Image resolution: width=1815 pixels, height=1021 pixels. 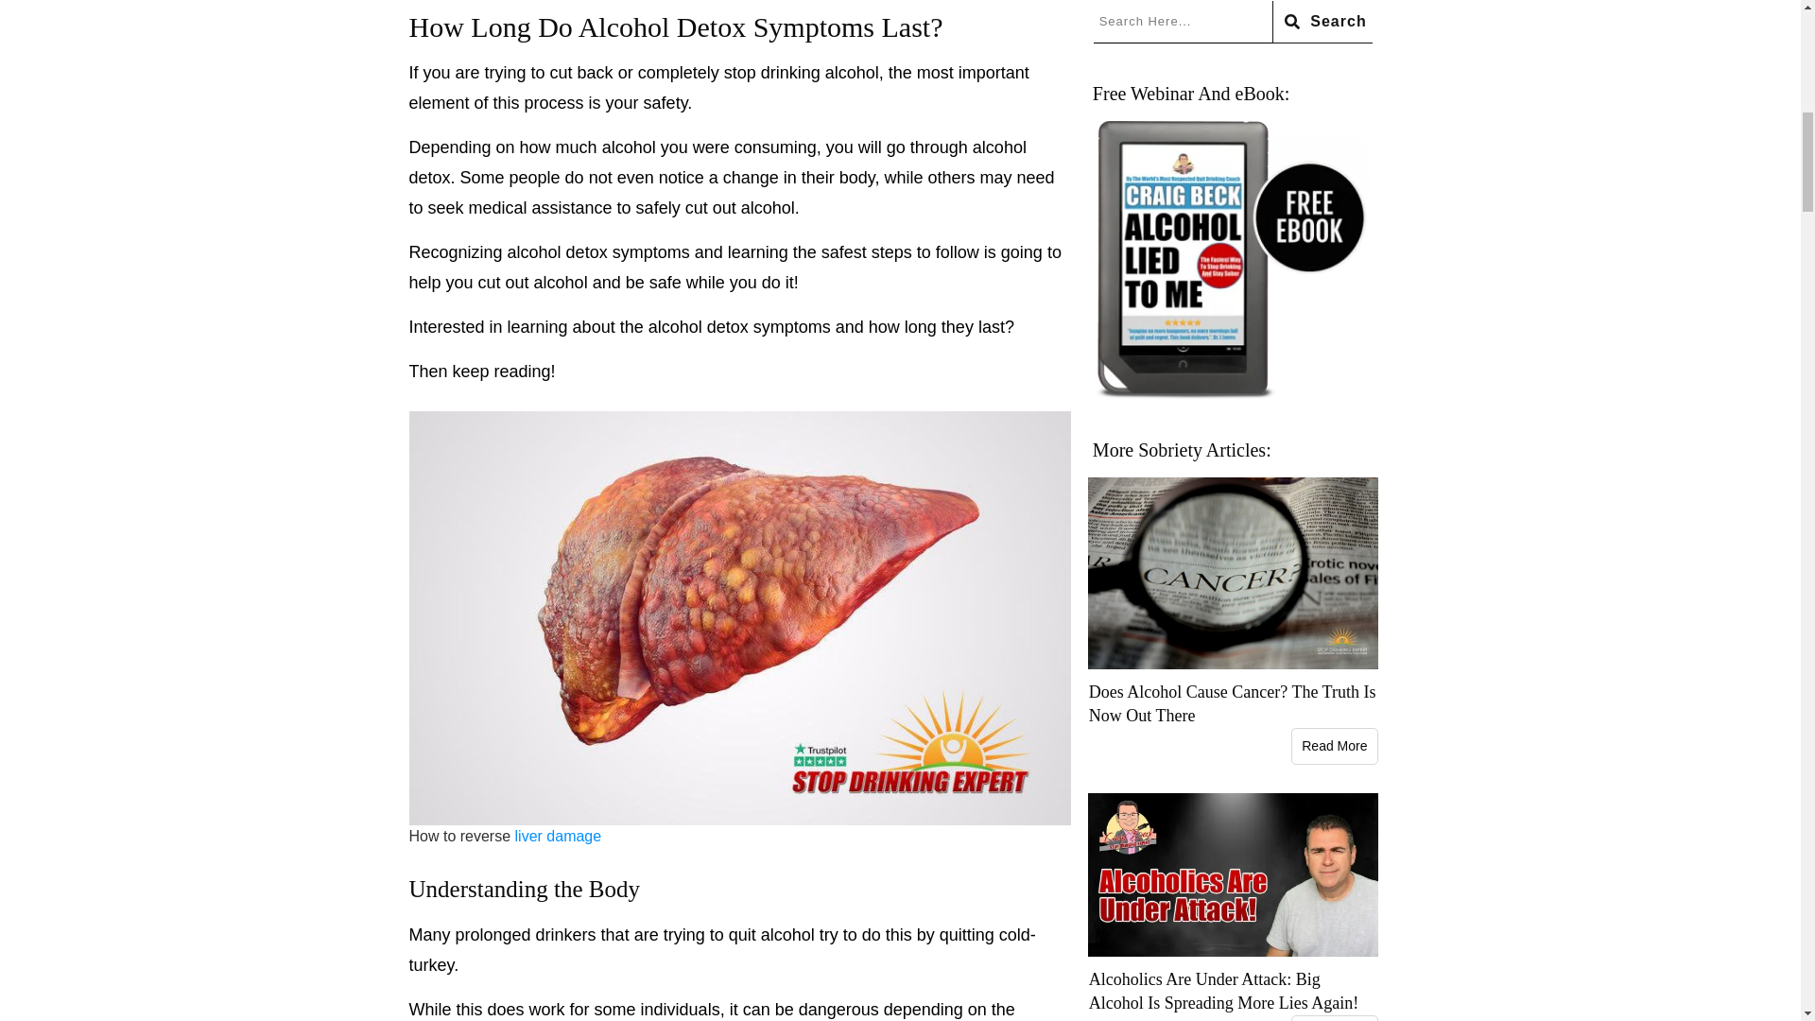 I want to click on stop drinking, so click(x=771, y=72).